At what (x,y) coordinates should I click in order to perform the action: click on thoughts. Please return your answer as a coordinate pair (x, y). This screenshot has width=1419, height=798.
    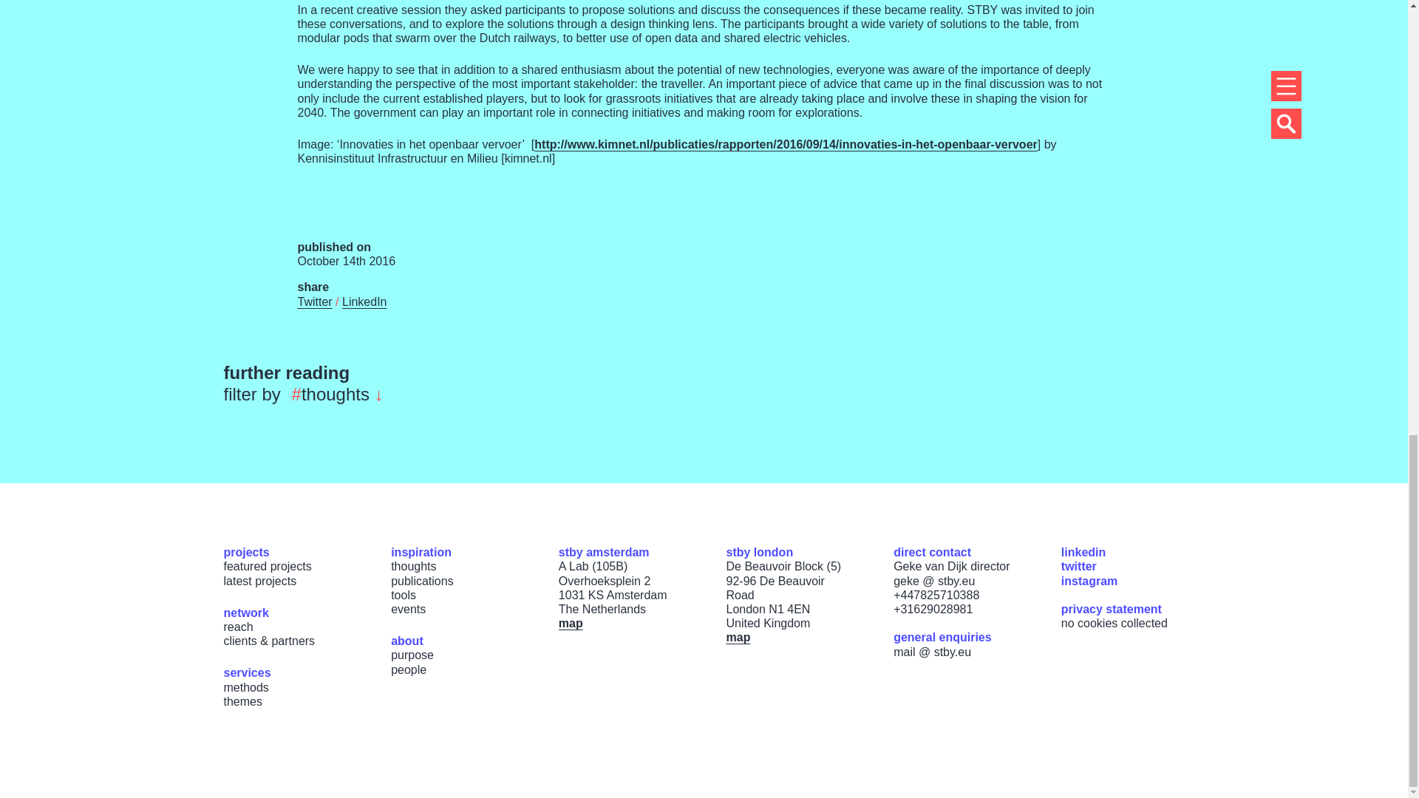
    Looking at the image, I should click on (413, 566).